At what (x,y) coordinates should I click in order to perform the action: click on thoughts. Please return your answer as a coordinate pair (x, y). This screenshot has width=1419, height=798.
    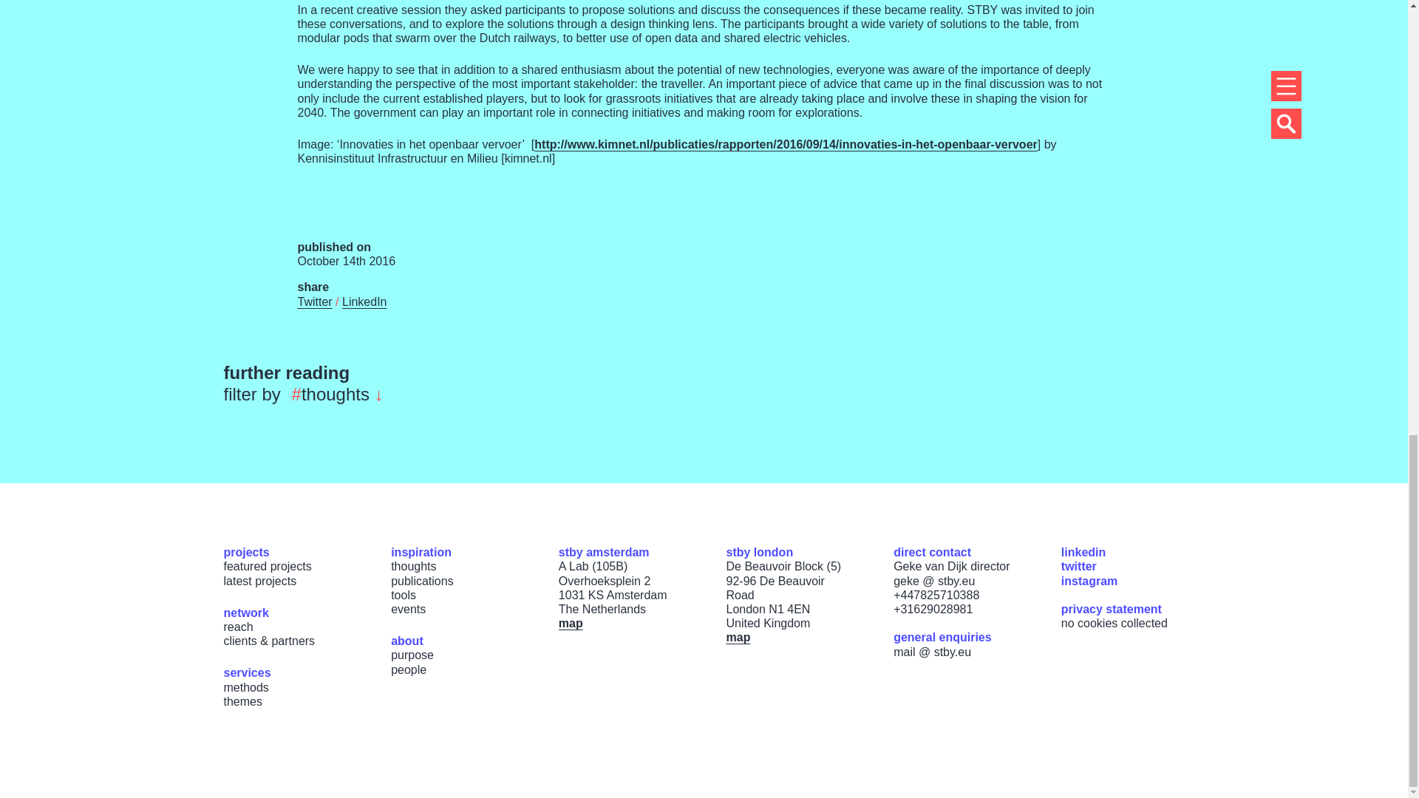
    Looking at the image, I should click on (413, 566).